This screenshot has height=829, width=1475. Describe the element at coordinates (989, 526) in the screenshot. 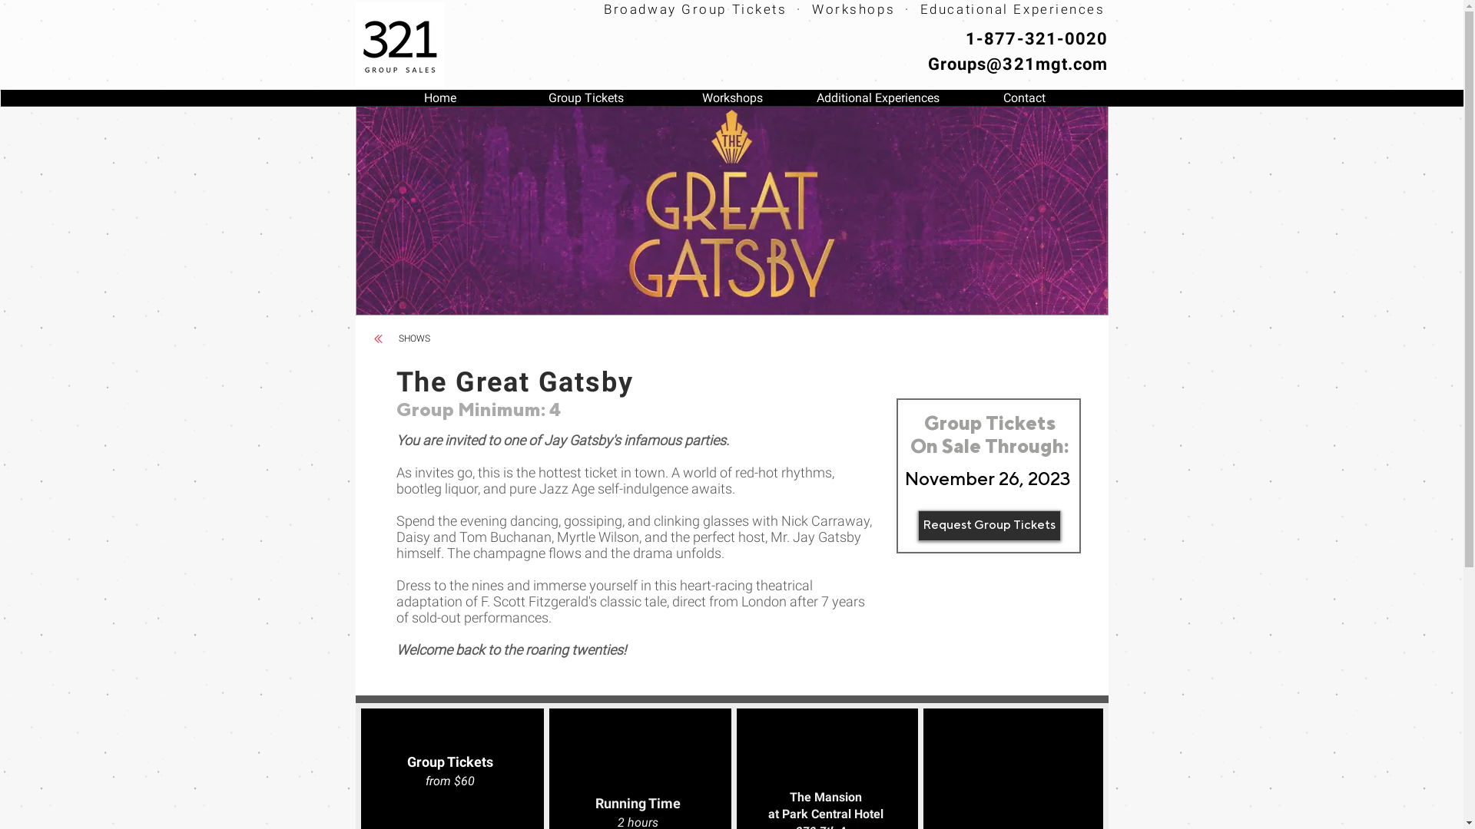

I see `Request Group Tickets` at that location.